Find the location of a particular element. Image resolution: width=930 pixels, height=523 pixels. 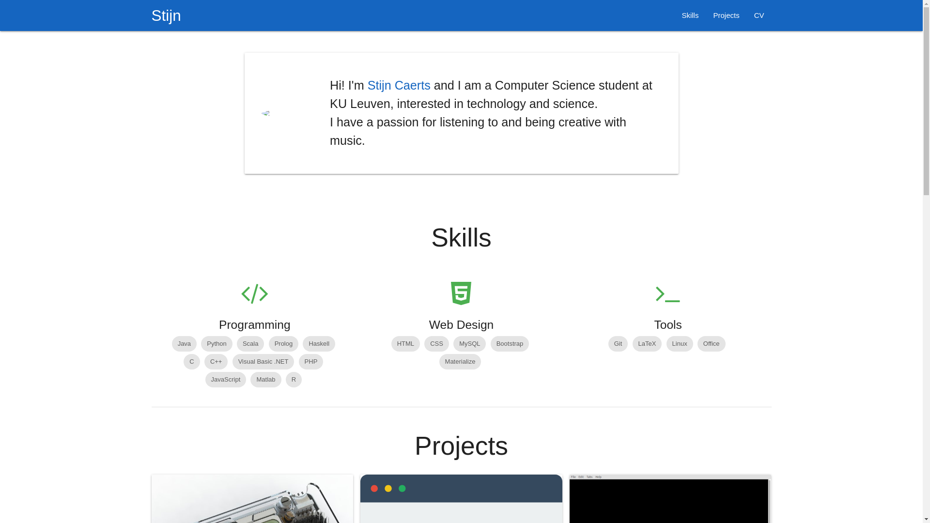

Stijn is located at coordinates (166, 15).